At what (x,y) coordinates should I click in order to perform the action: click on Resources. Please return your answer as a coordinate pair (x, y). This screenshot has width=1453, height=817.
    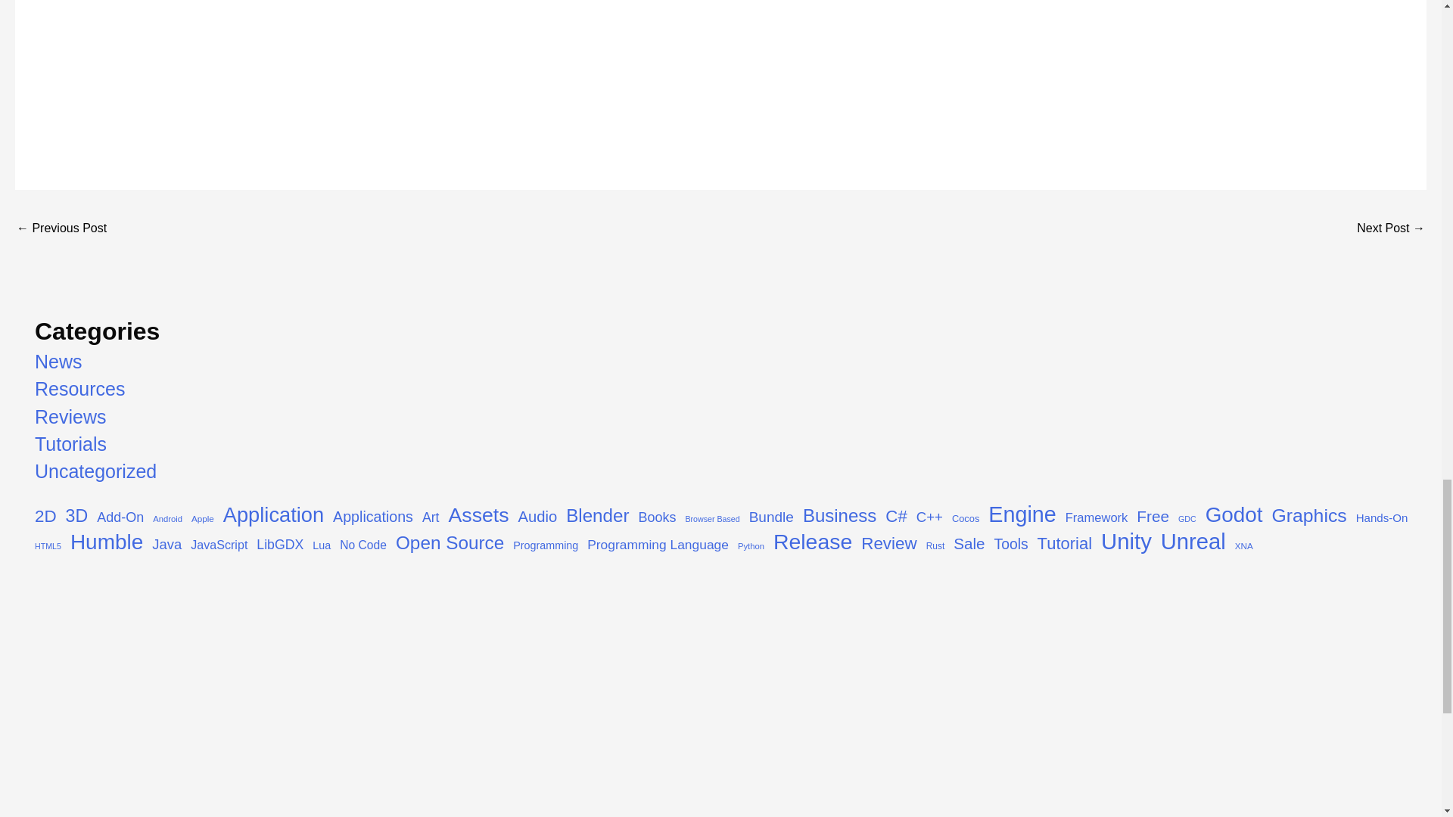
    Looking at the image, I should click on (80, 389).